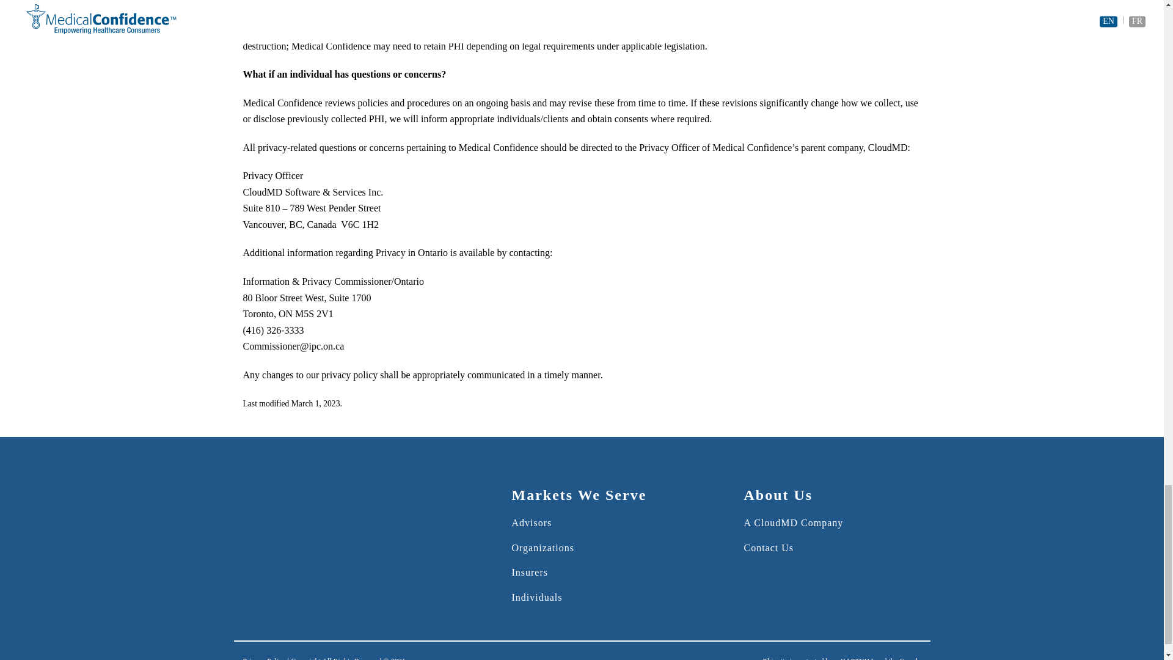 The height and width of the screenshot is (660, 1173). What do you see at coordinates (543, 548) in the screenshot?
I see `Organizations` at bounding box center [543, 548].